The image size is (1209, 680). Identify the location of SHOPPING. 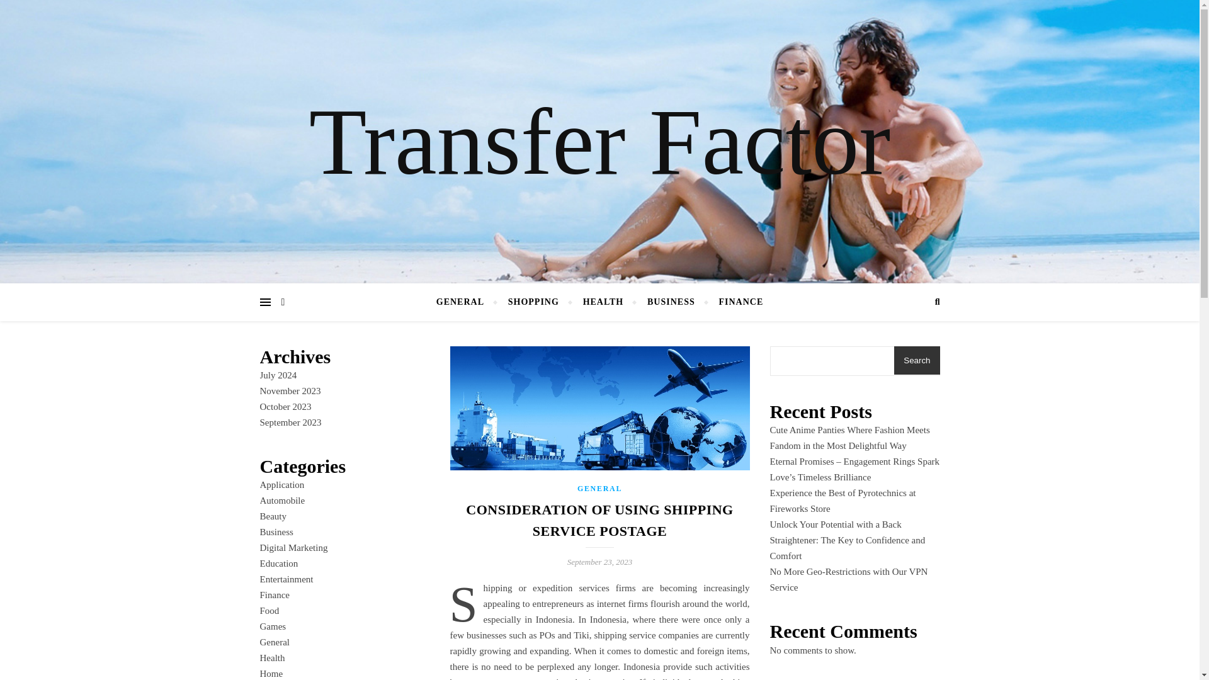
(533, 302).